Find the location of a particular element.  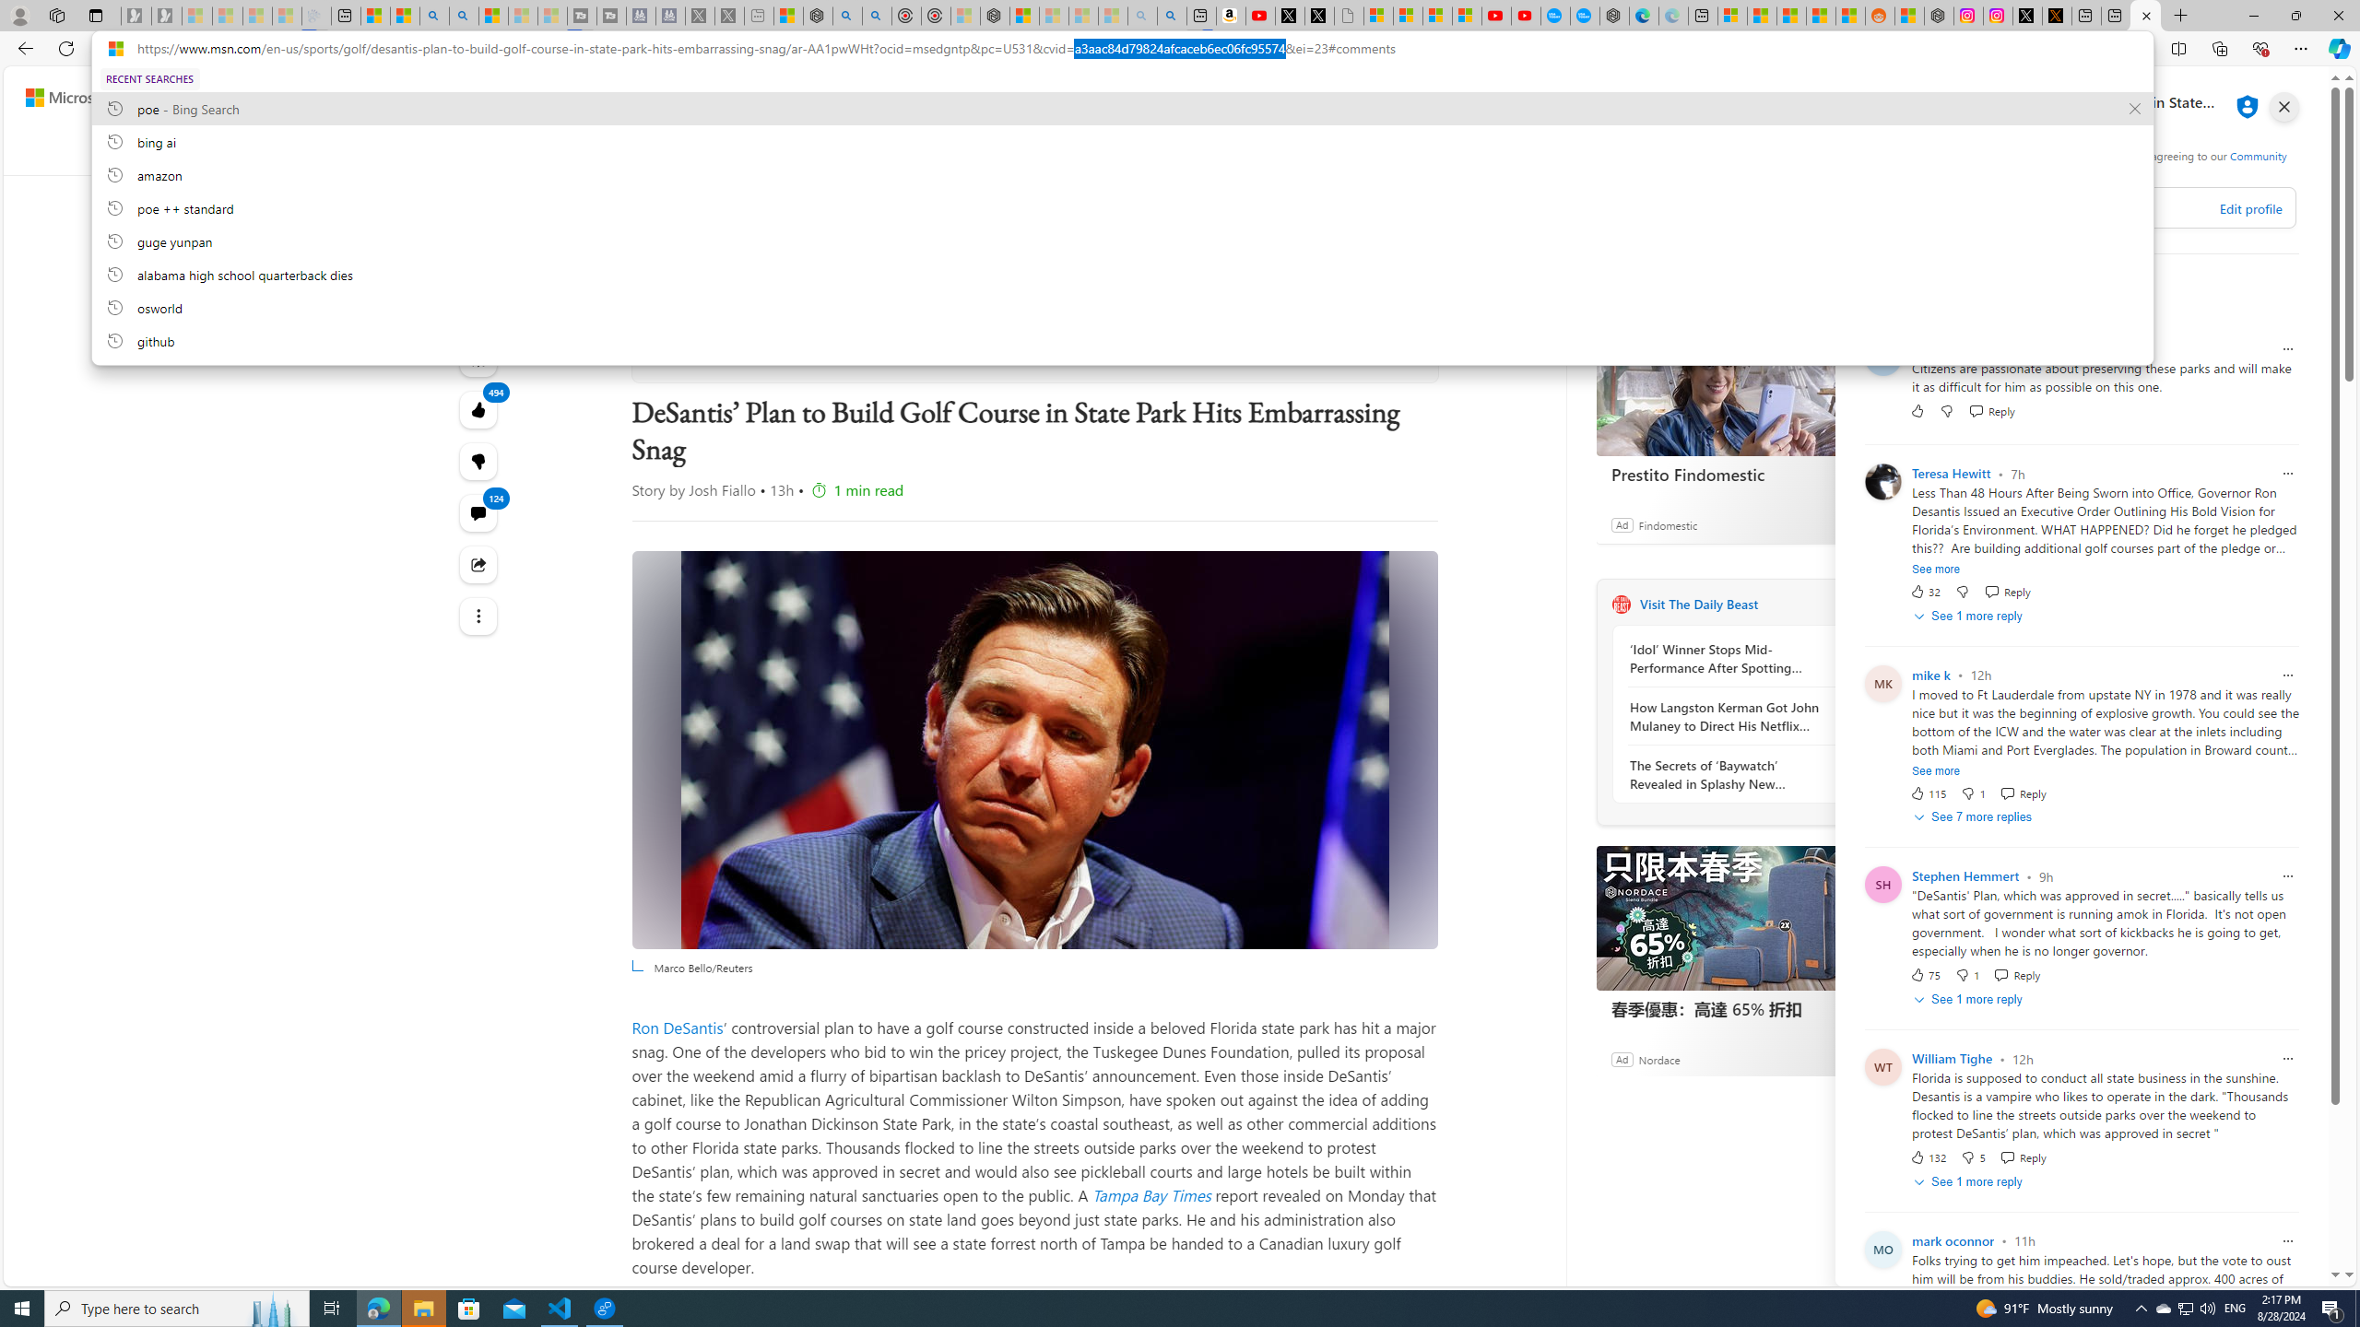

Tennis is located at coordinates (1080, 150).